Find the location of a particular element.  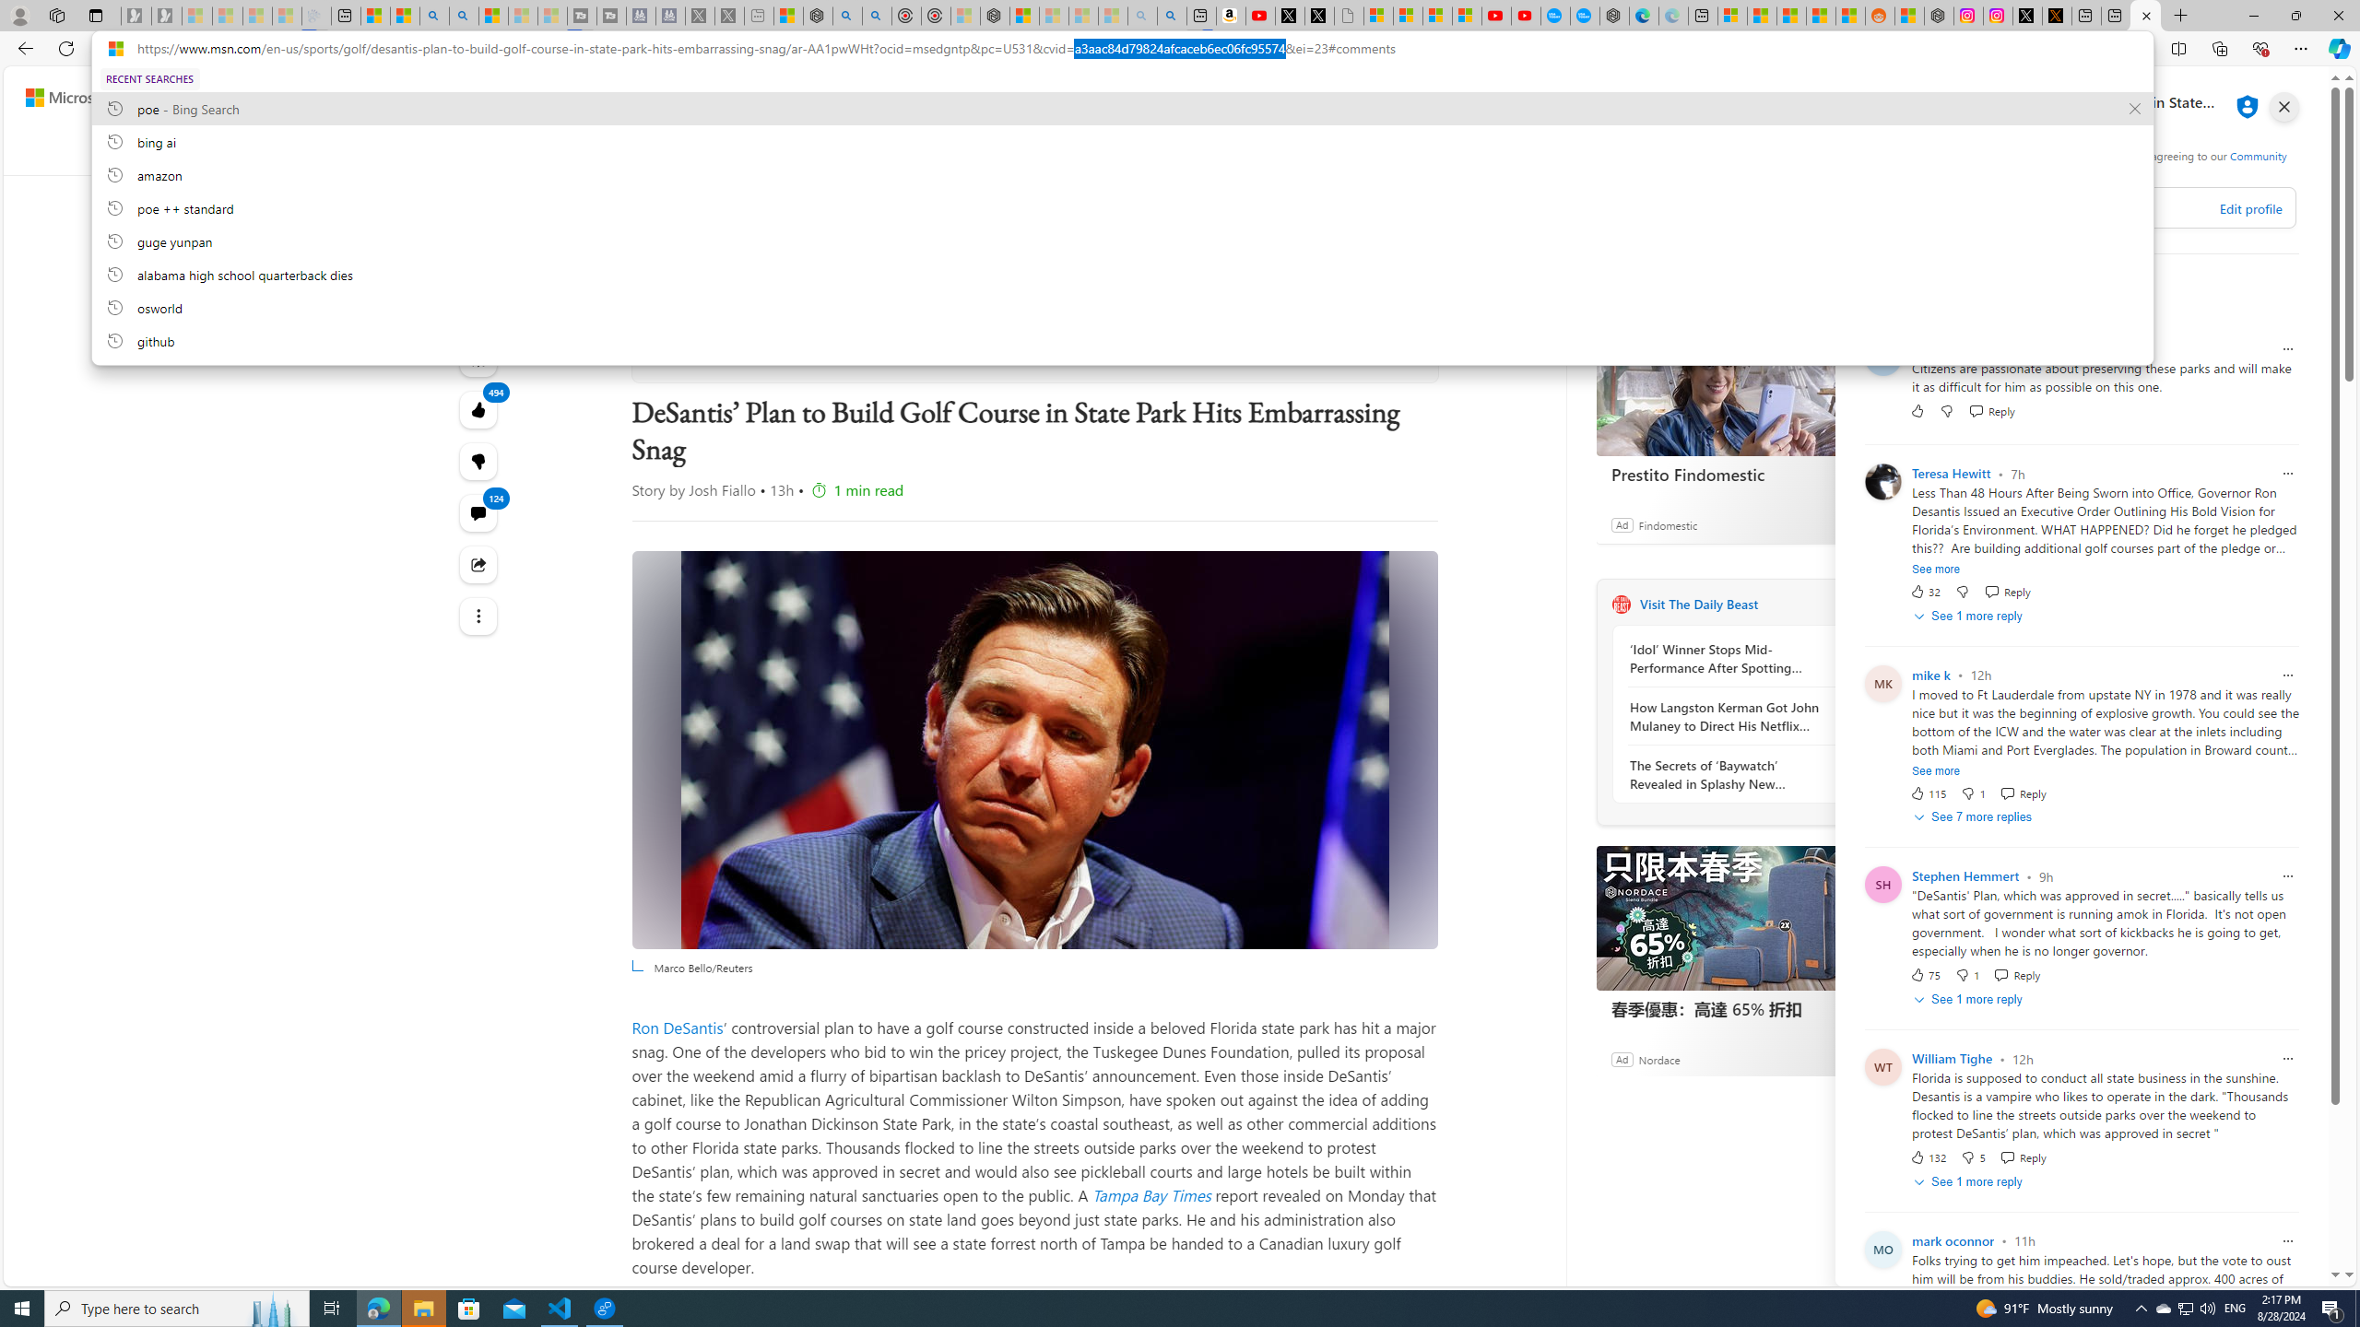

Tennis is located at coordinates (1080, 150).